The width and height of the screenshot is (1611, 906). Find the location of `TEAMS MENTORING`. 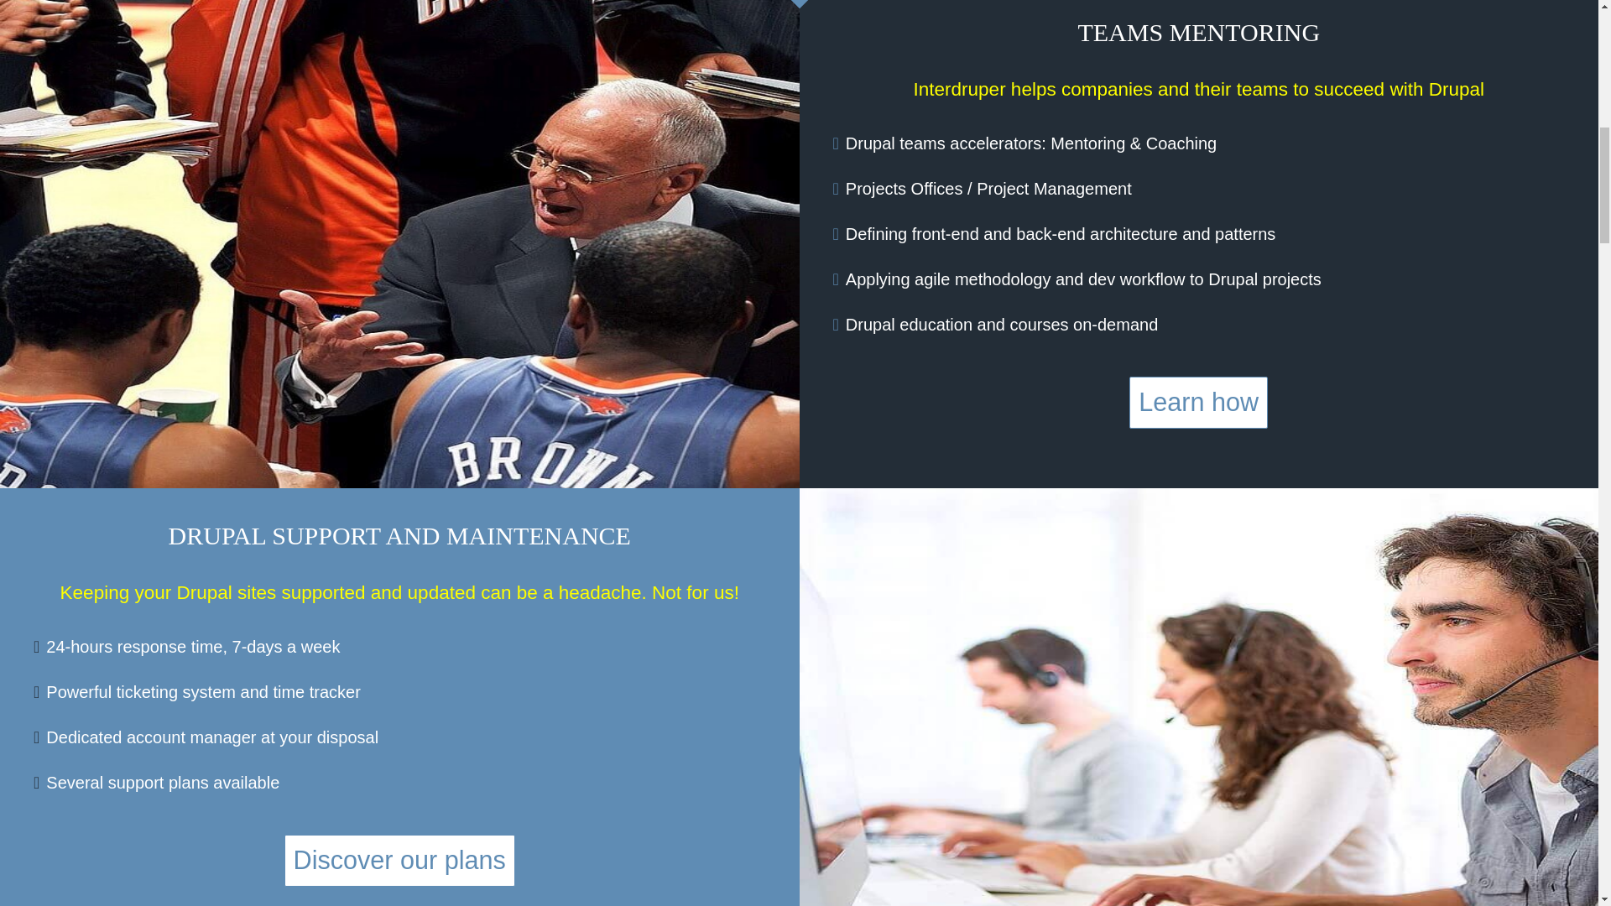

TEAMS MENTORING is located at coordinates (1198, 32).